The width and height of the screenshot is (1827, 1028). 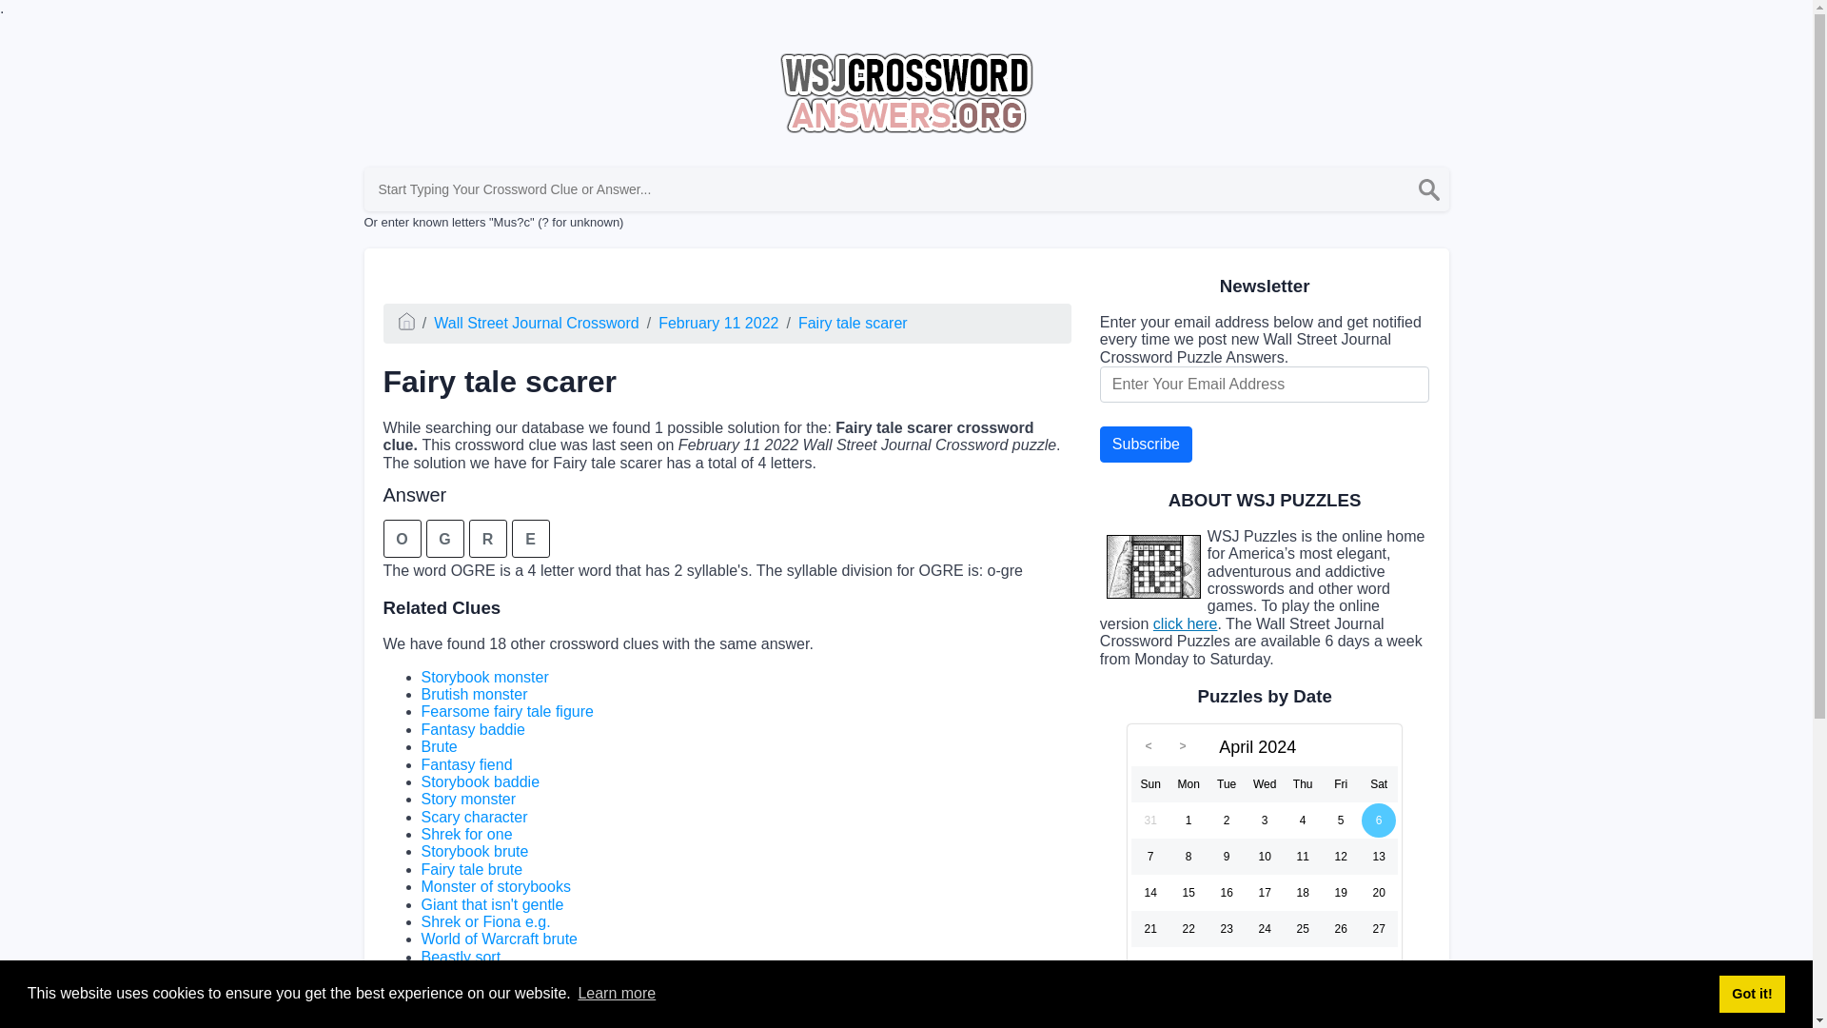 I want to click on Story monster, so click(x=467, y=798).